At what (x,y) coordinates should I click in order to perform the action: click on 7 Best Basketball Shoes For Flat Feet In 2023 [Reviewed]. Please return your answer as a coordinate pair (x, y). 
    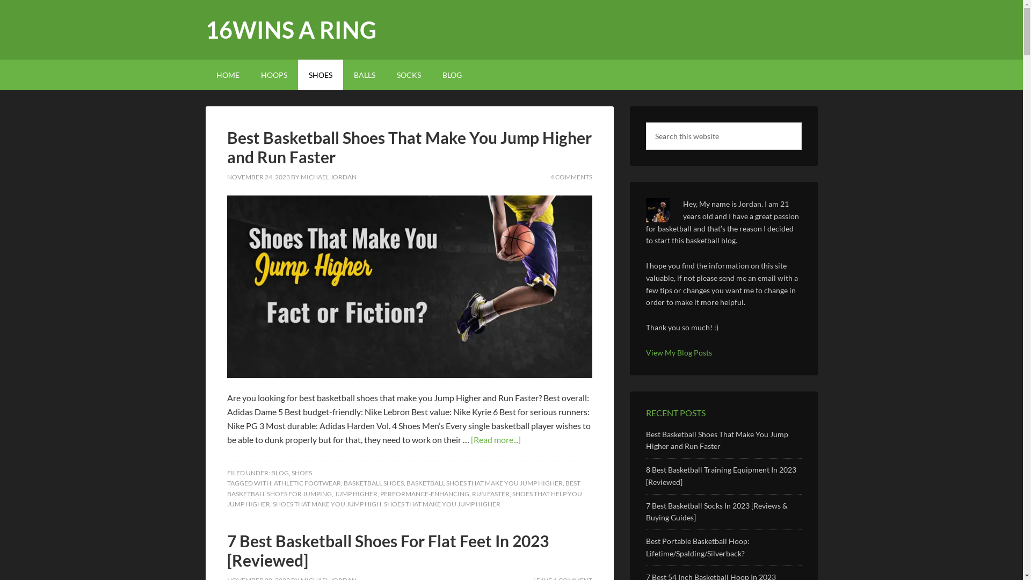
    Looking at the image, I should click on (388, 550).